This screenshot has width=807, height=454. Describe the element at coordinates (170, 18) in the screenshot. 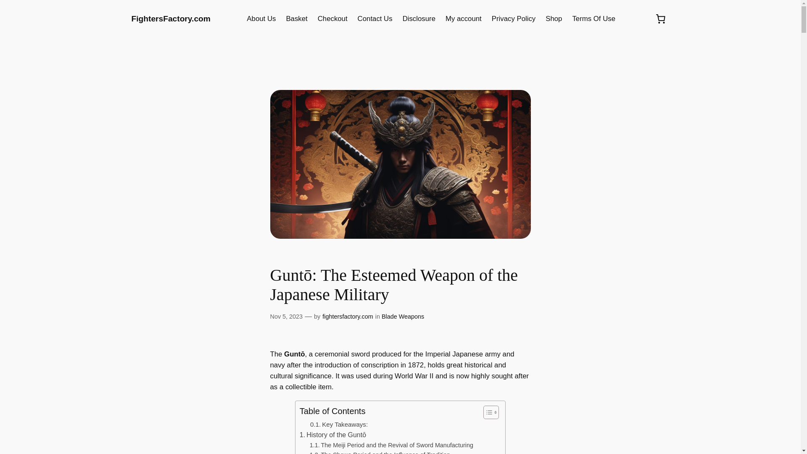

I see `FightersFactory.com` at that location.